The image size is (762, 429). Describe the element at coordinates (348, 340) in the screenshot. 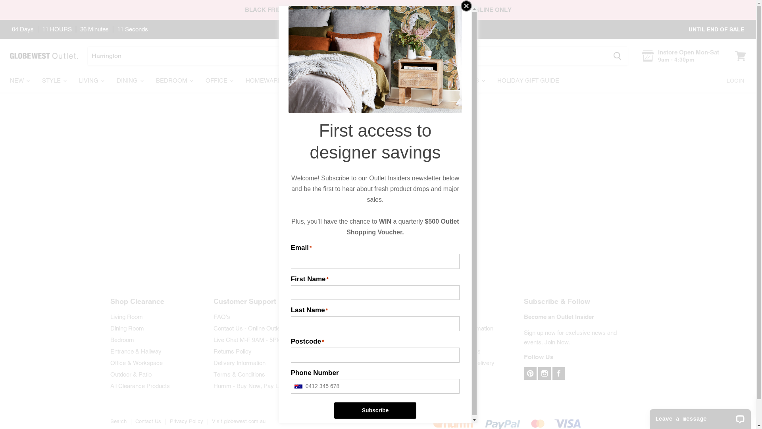

I see `Review Us on Facebook` at that location.